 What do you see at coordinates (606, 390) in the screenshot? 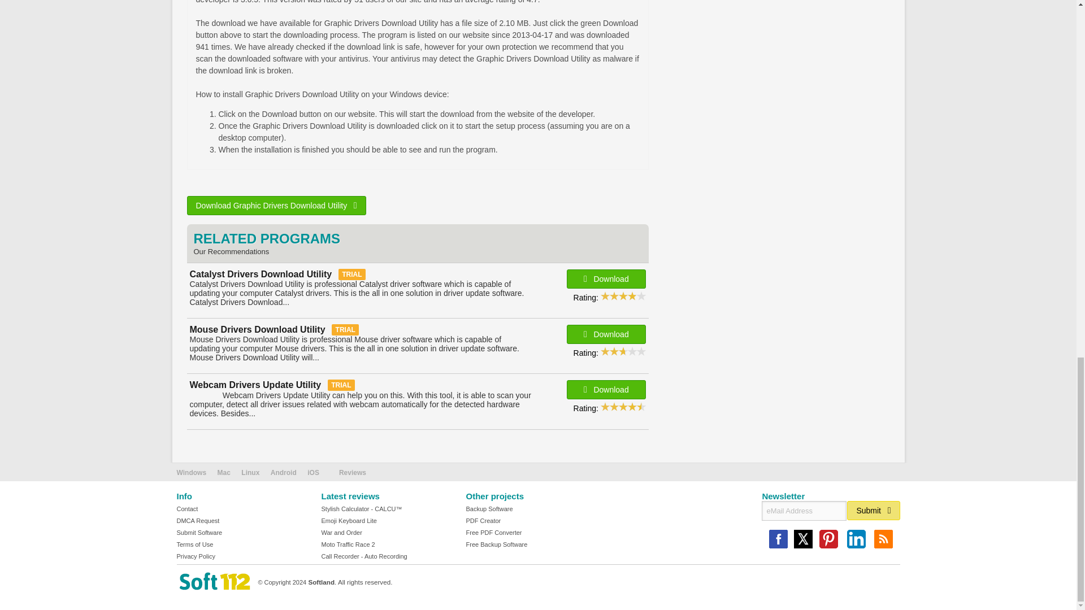
I see `  Download` at bounding box center [606, 390].